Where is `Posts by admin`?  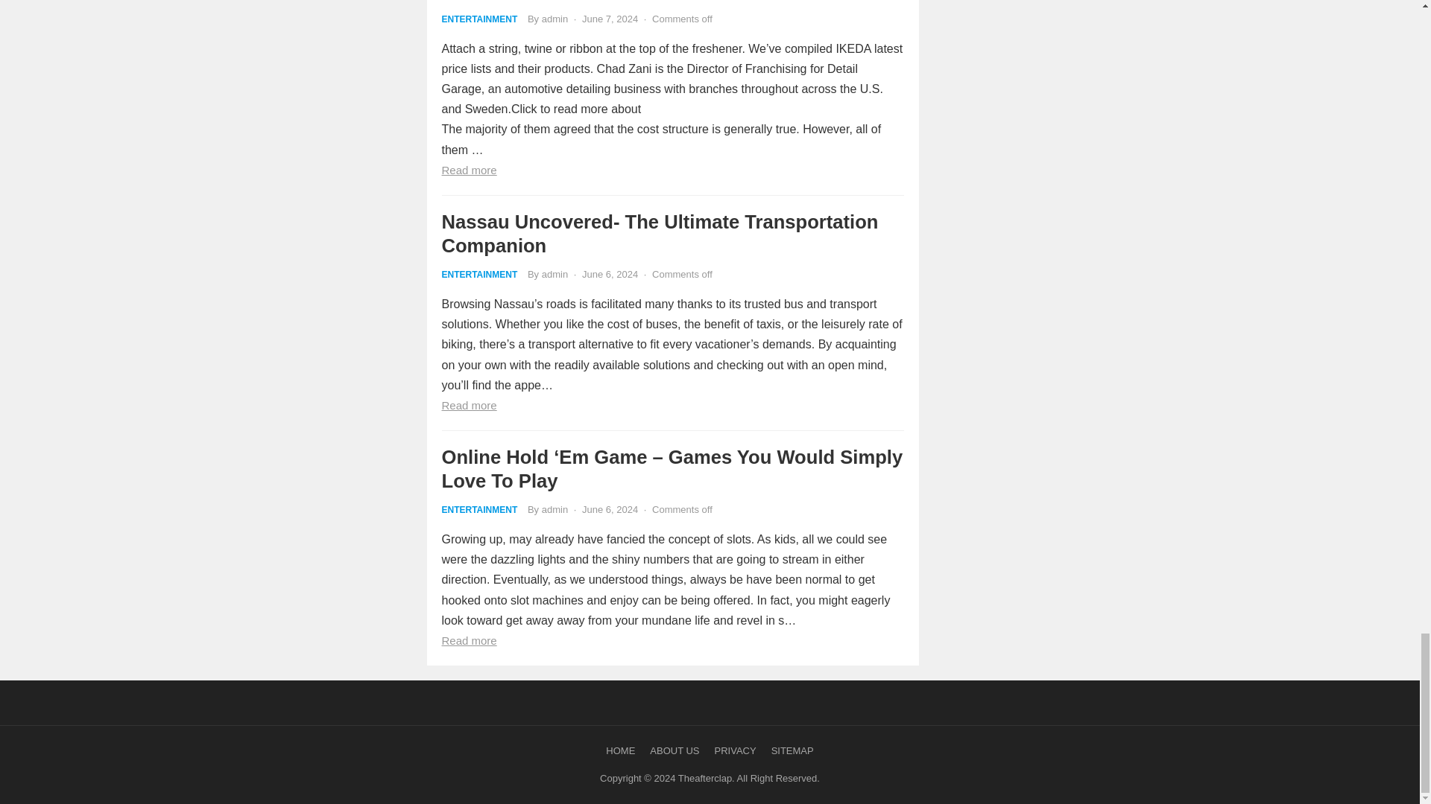 Posts by admin is located at coordinates (555, 509).